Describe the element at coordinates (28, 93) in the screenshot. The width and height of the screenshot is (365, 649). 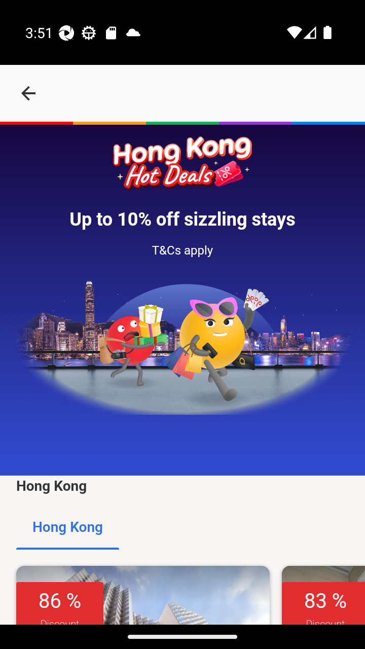
I see `navigation_button` at that location.